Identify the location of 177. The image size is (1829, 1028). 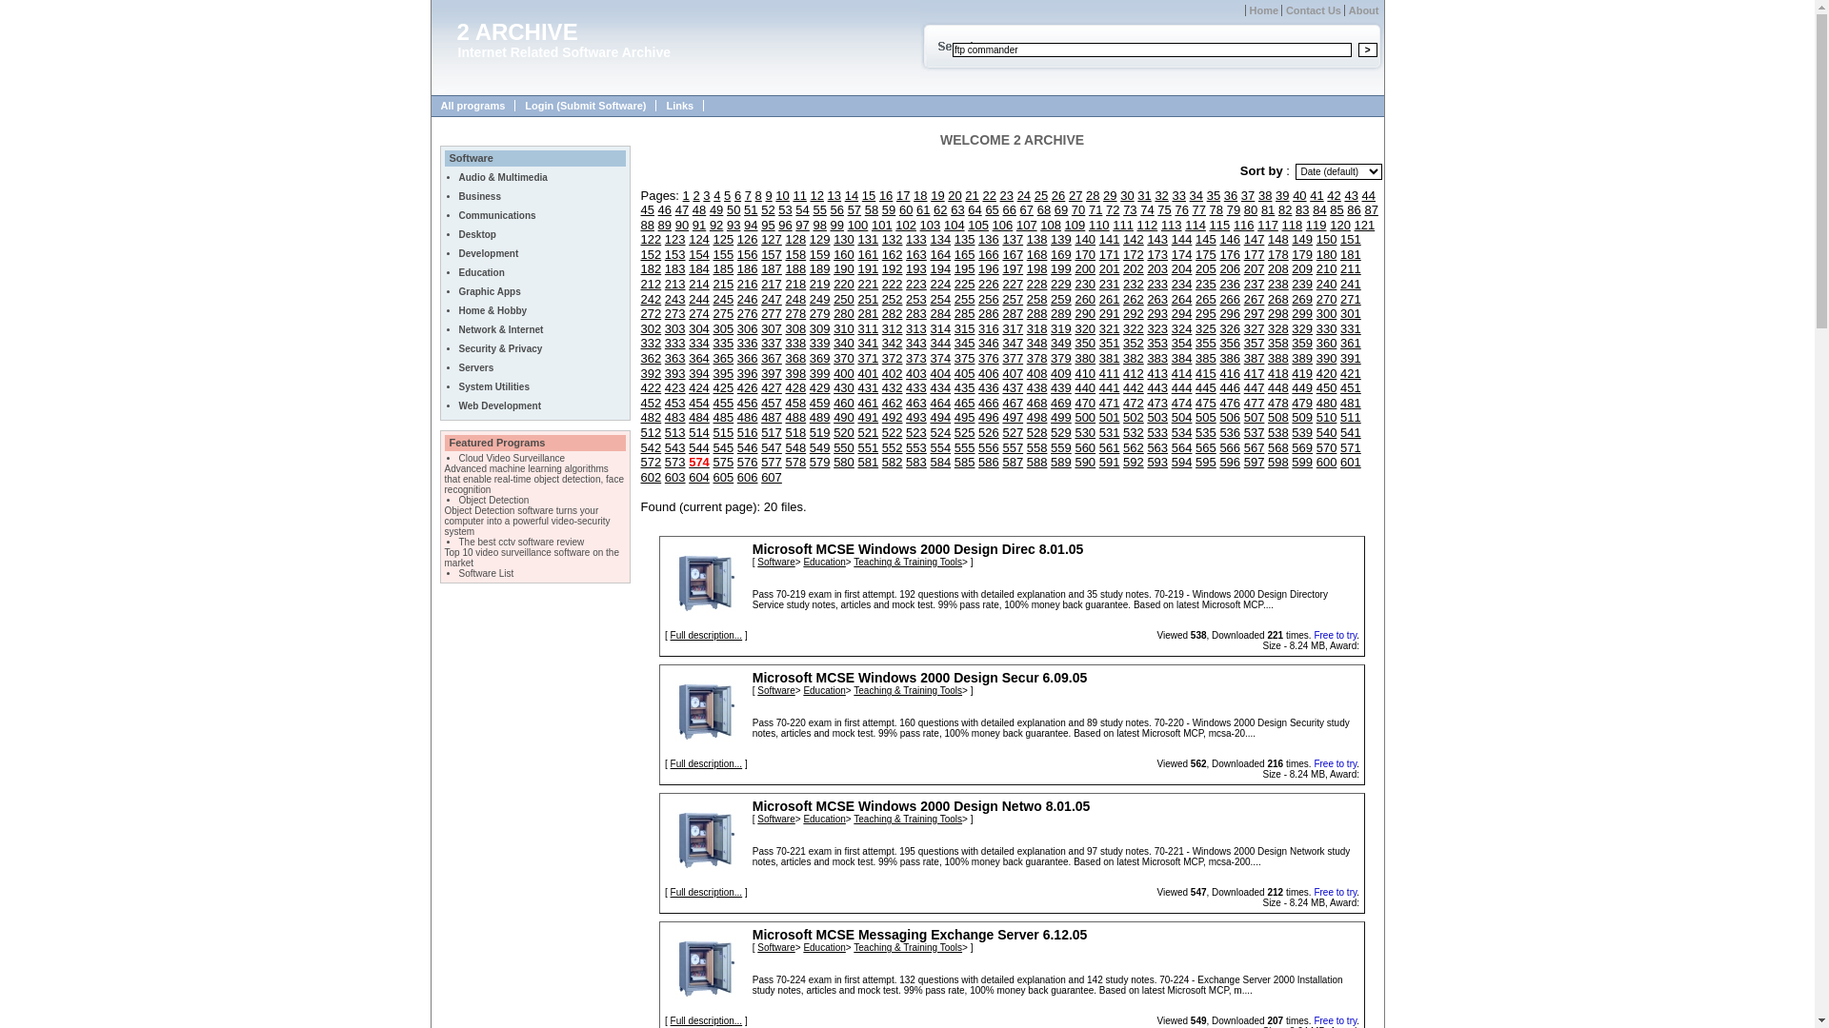
(1255, 255).